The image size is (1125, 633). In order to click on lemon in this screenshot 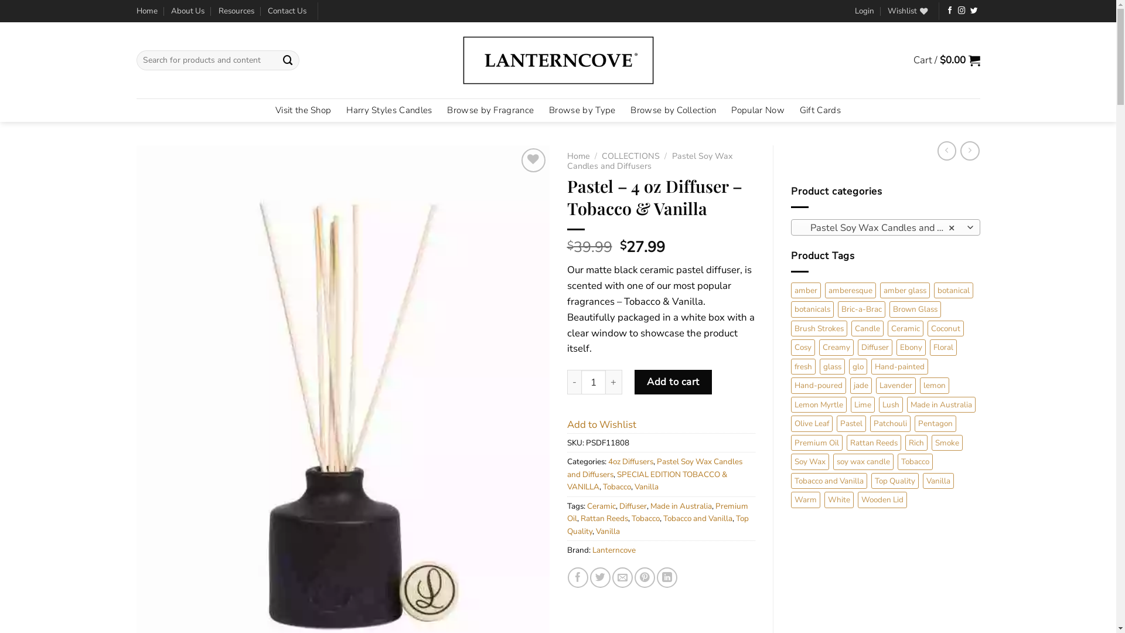, I will do `click(935, 386)`.